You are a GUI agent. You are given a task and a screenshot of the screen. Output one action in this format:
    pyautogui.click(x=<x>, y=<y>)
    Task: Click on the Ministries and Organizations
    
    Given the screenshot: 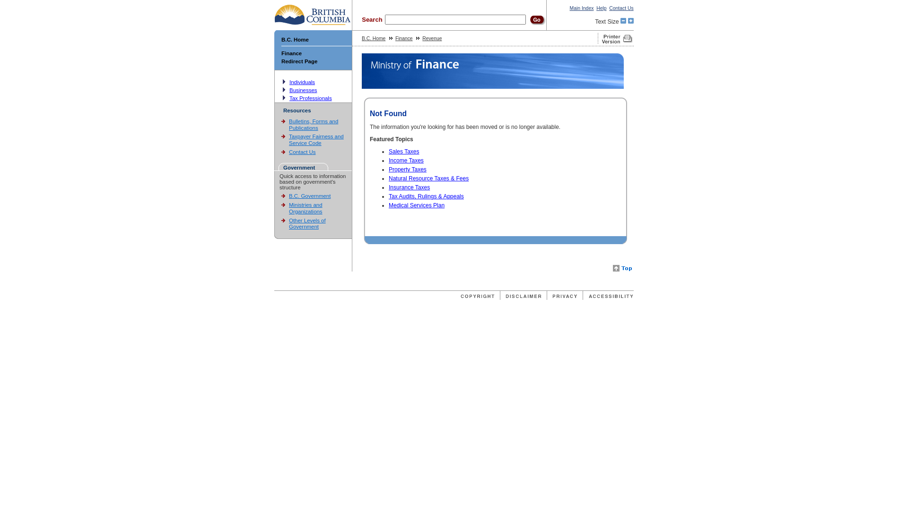 What is the action you would take?
    pyautogui.click(x=306, y=208)
    